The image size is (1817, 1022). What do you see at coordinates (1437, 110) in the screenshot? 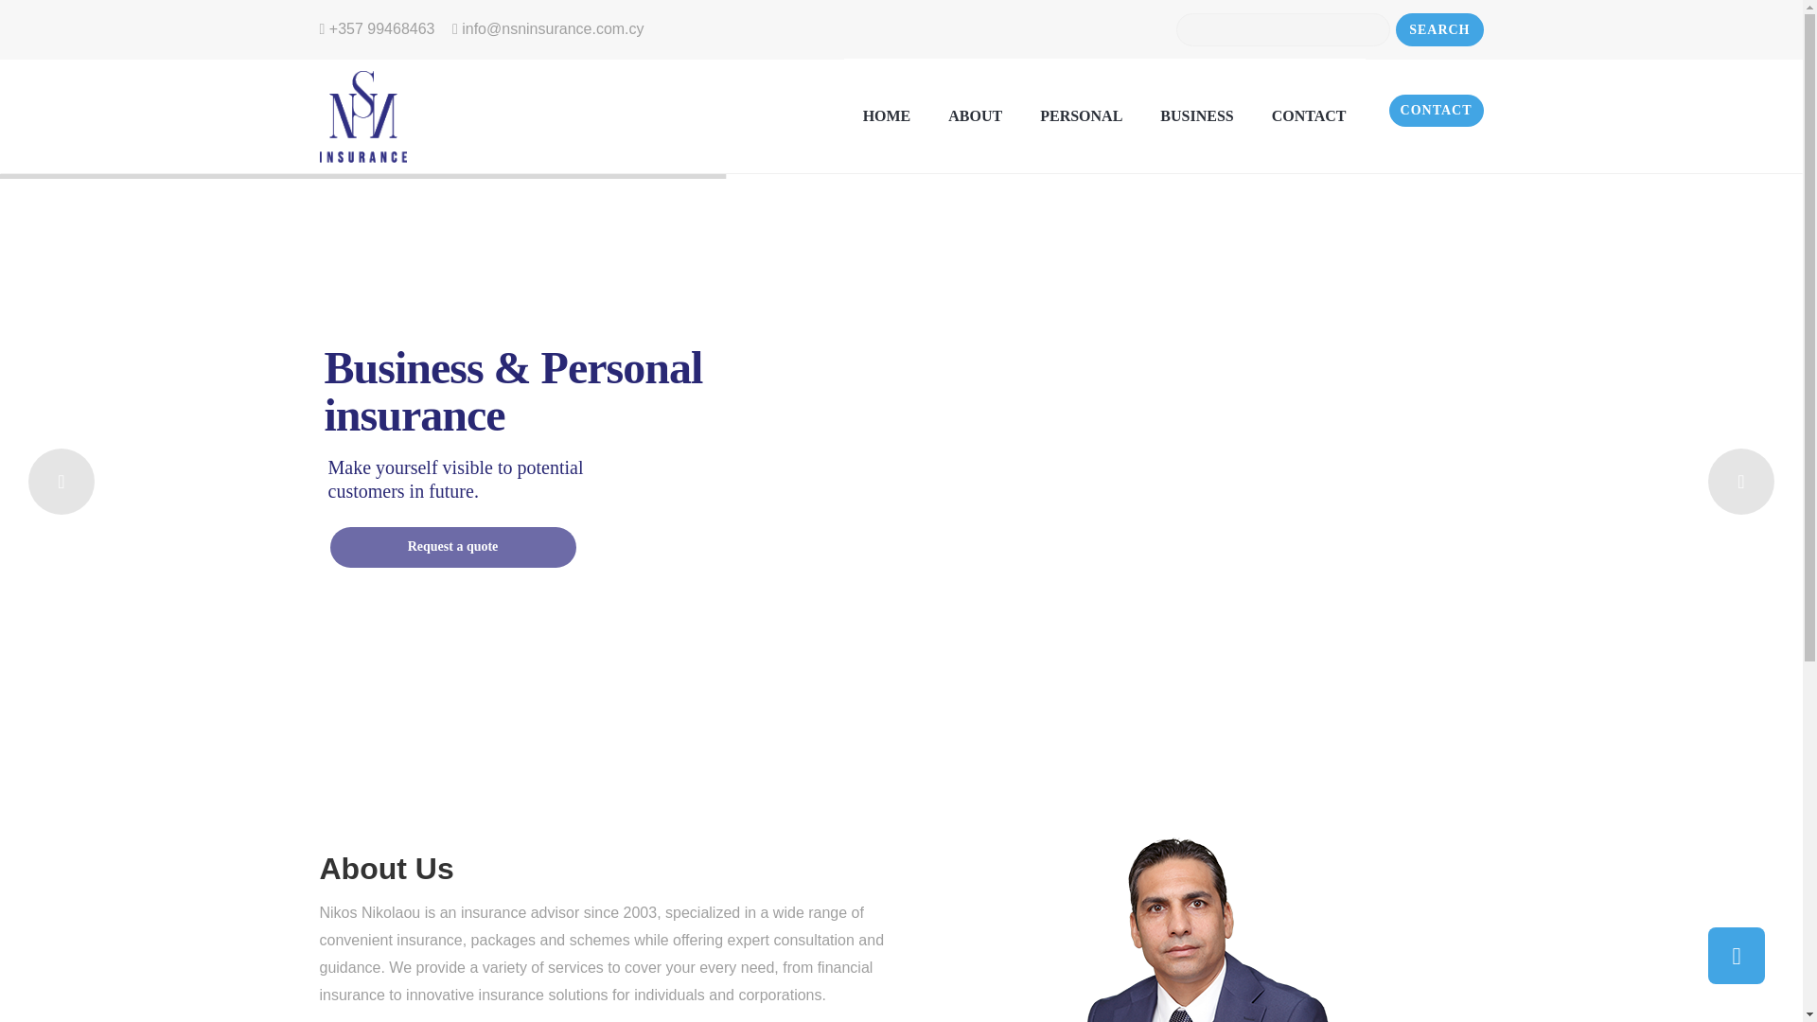
I see `CONTACT` at bounding box center [1437, 110].